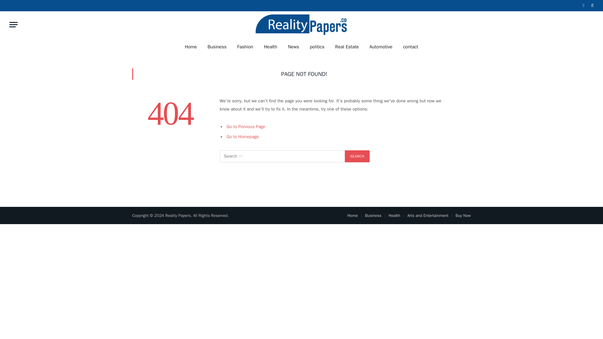  What do you see at coordinates (584, 5) in the screenshot?
I see `Switch to Dark Design - easier on eyes.` at bounding box center [584, 5].